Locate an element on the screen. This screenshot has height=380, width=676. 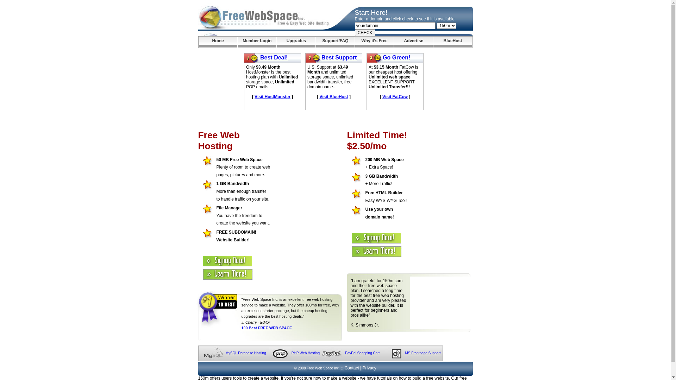
PayPal Shopping Cart is located at coordinates (362, 353).